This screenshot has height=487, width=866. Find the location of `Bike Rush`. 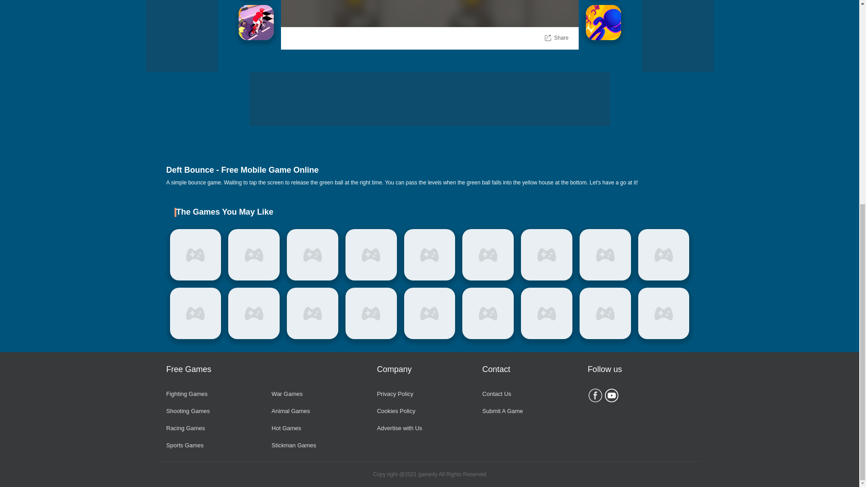

Bike Rush is located at coordinates (256, 22).